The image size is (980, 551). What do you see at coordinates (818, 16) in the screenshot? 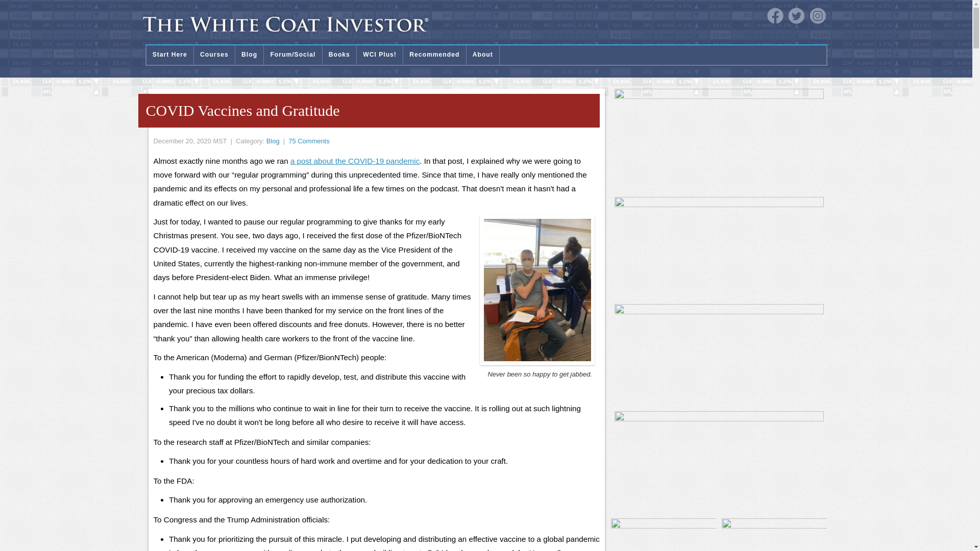
I see `Instagram` at bounding box center [818, 16].